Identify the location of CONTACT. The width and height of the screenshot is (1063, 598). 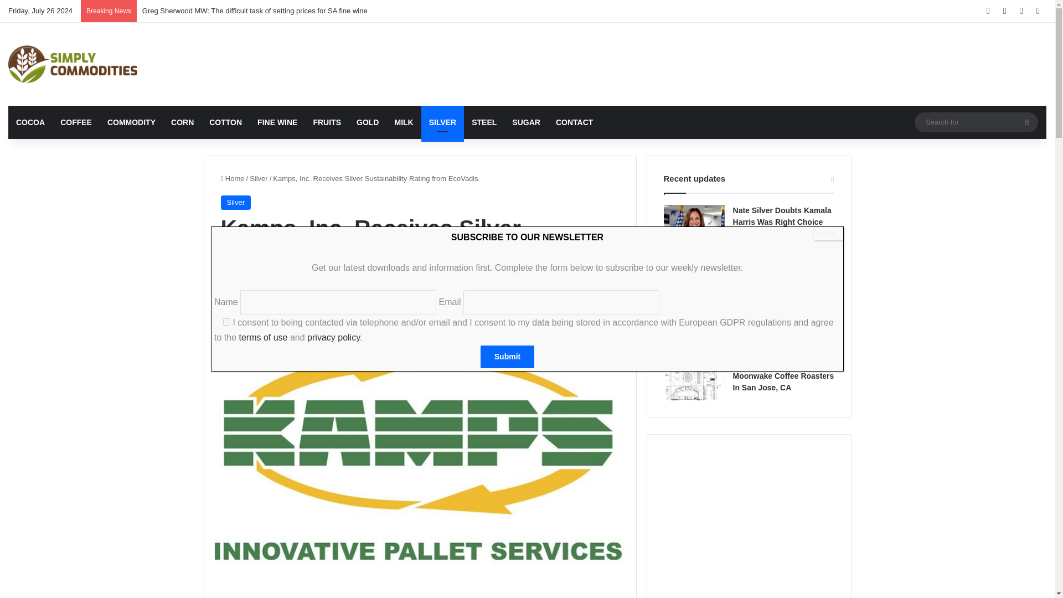
(574, 122).